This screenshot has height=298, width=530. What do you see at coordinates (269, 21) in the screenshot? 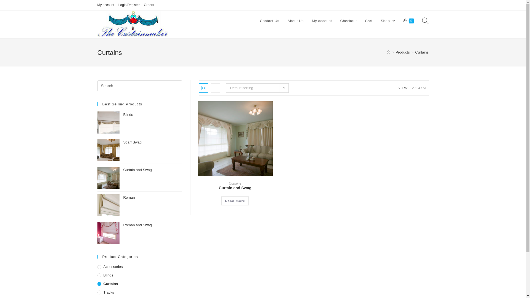
I see `Contact Us` at bounding box center [269, 21].